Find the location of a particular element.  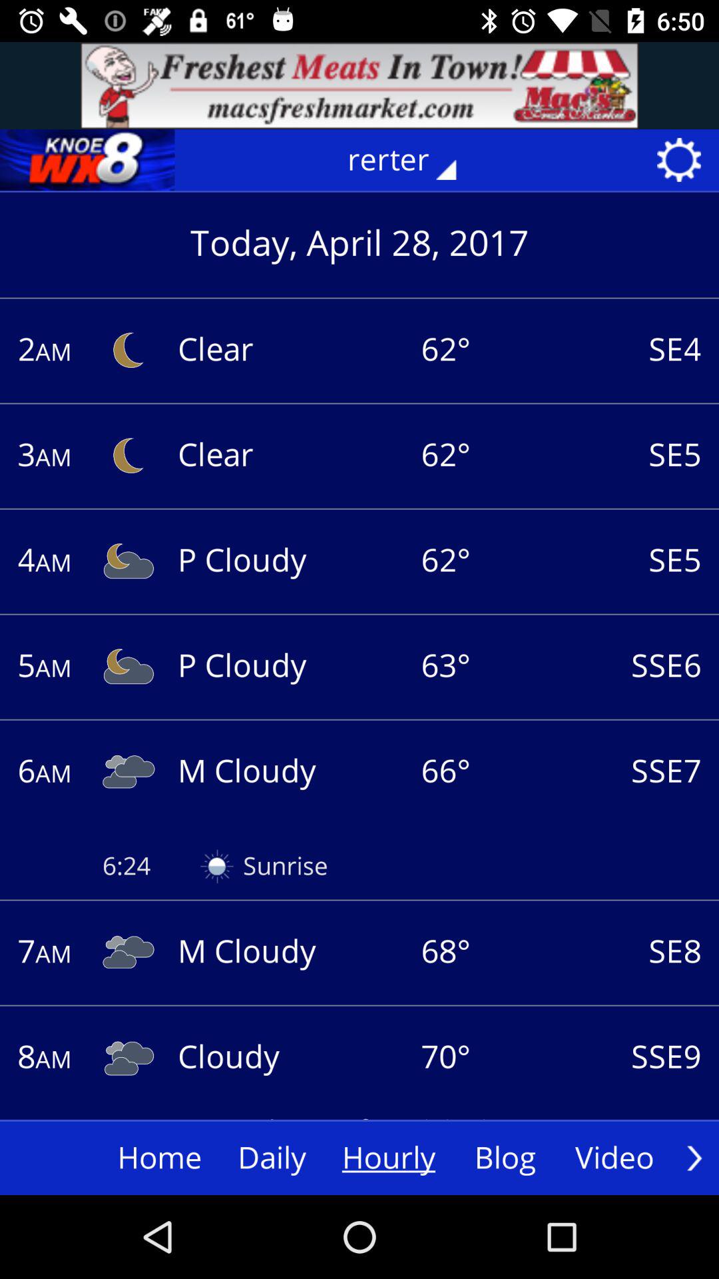

press item next to rerter item is located at coordinates (87, 160).